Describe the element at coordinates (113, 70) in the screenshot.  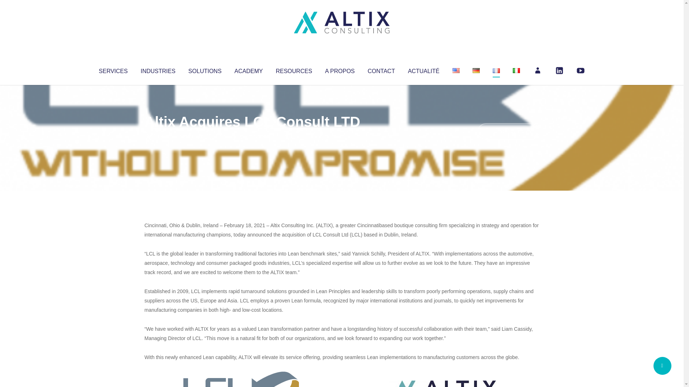
I see `SERVICES` at that location.